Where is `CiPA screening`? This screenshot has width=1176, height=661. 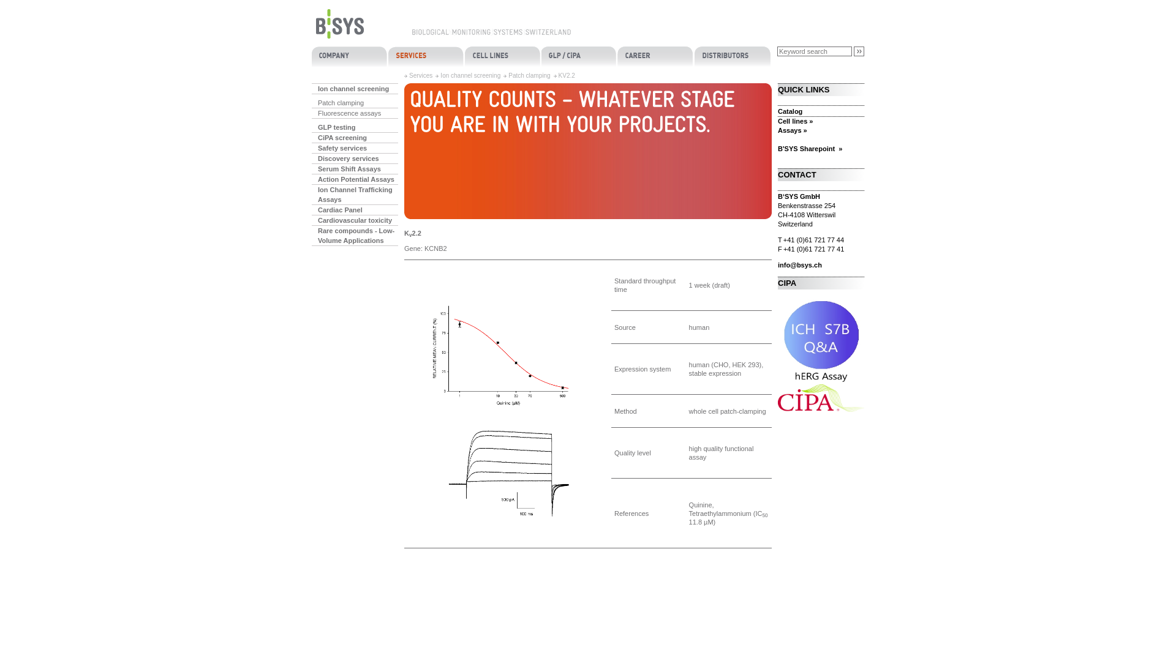 CiPA screening is located at coordinates (821, 398).